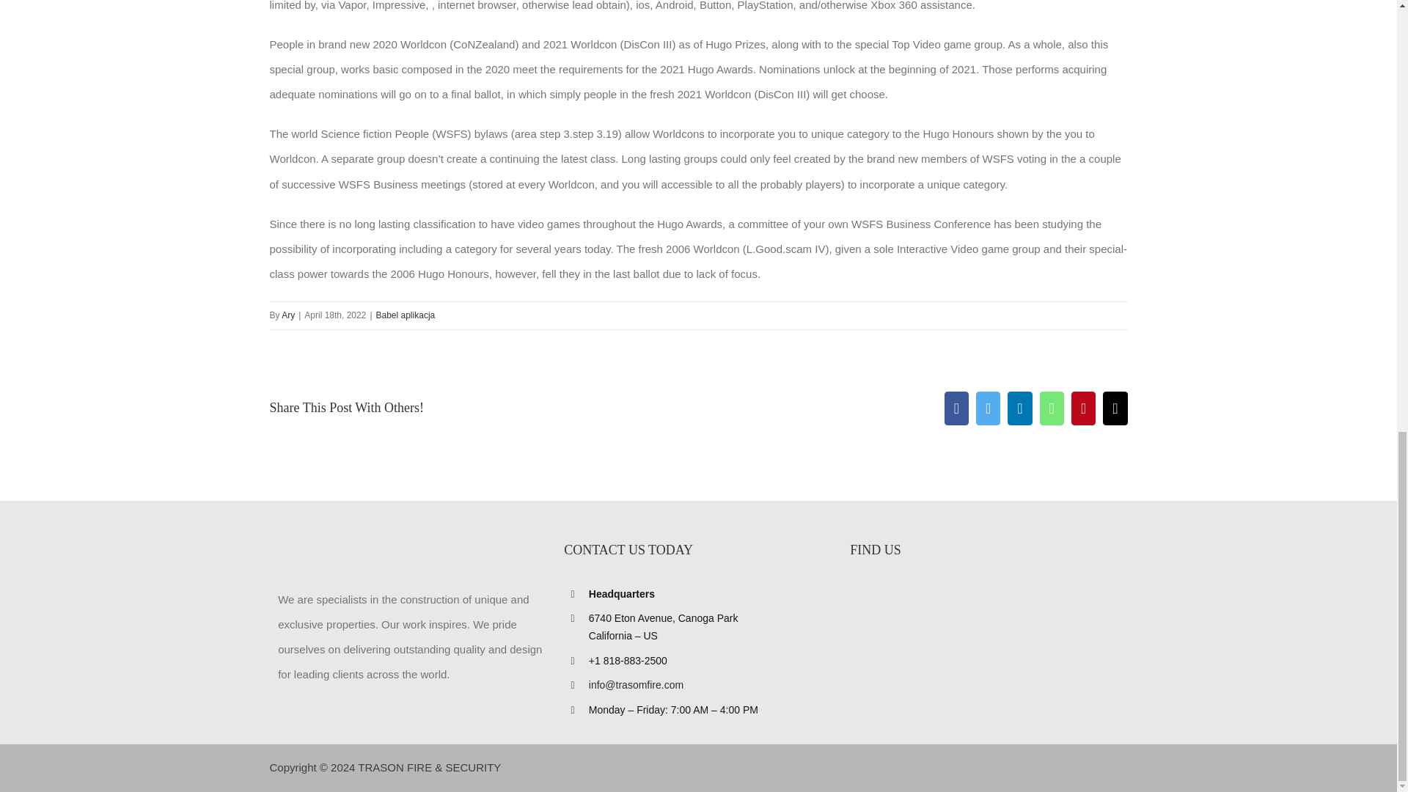  Describe the element at coordinates (287, 315) in the screenshot. I see `Ary` at that location.